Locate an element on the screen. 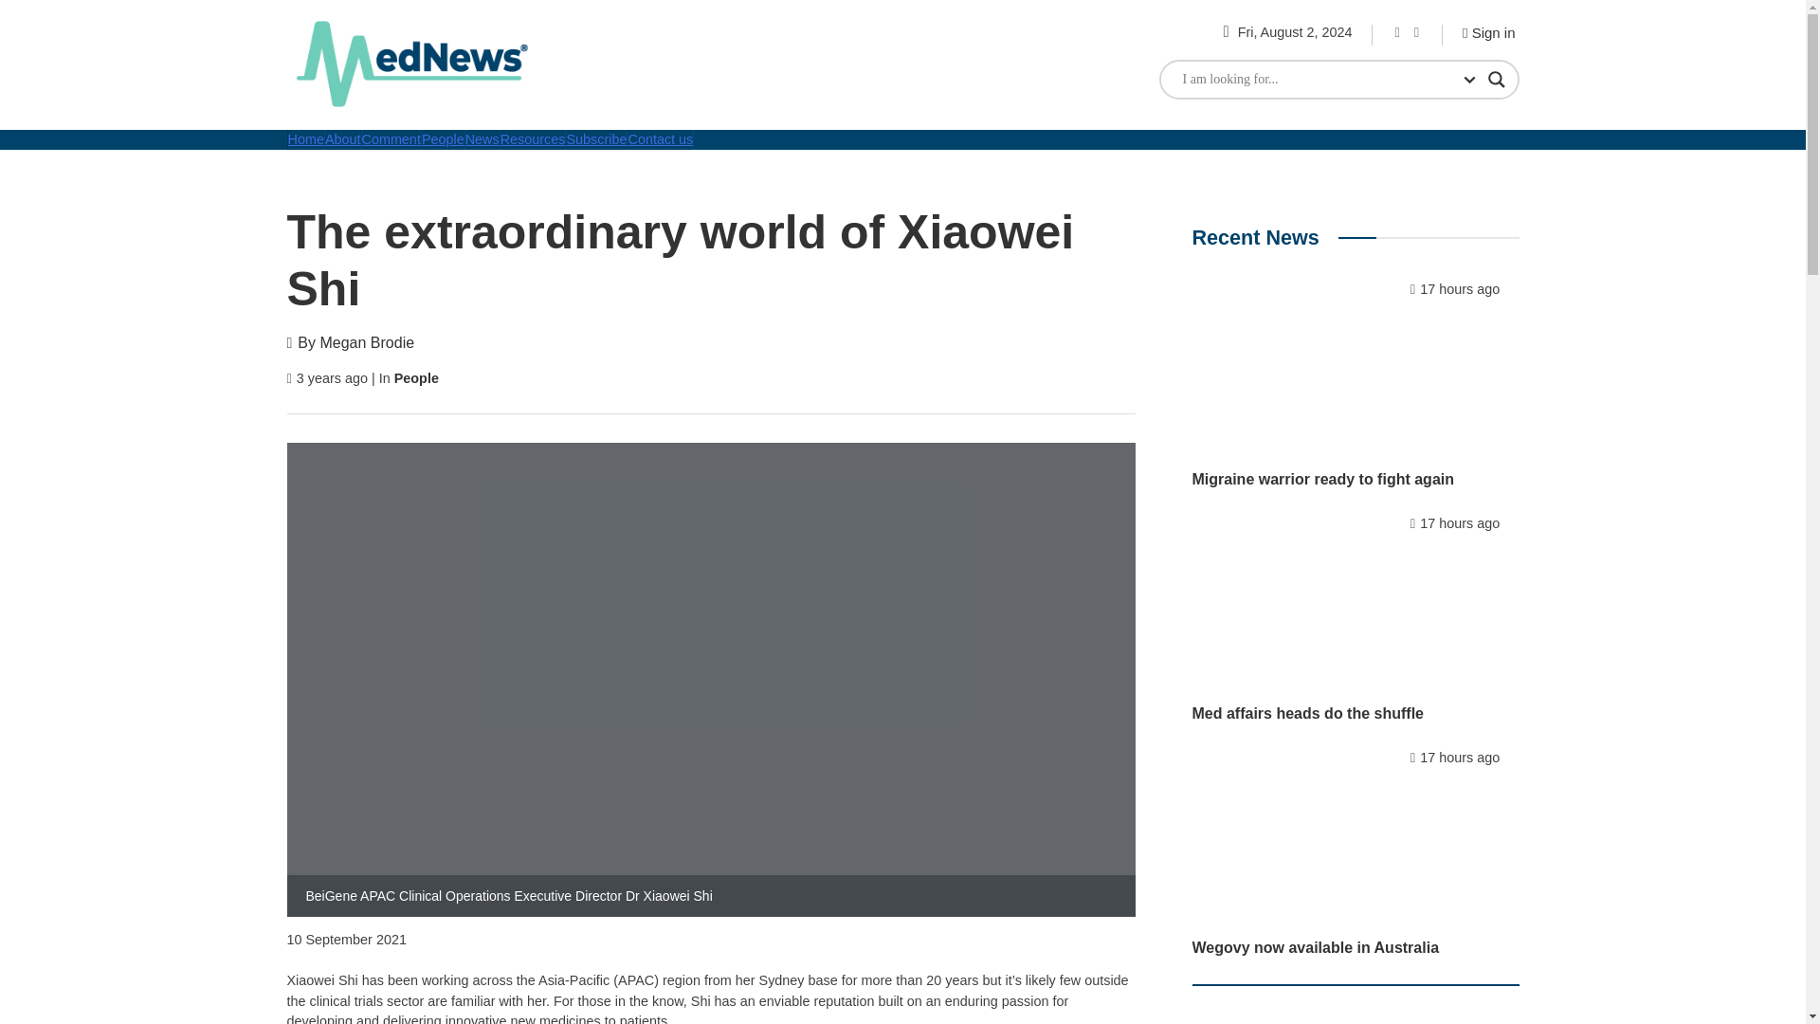 Image resolution: width=1820 pixels, height=1024 pixels. People is located at coordinates (416, 377).